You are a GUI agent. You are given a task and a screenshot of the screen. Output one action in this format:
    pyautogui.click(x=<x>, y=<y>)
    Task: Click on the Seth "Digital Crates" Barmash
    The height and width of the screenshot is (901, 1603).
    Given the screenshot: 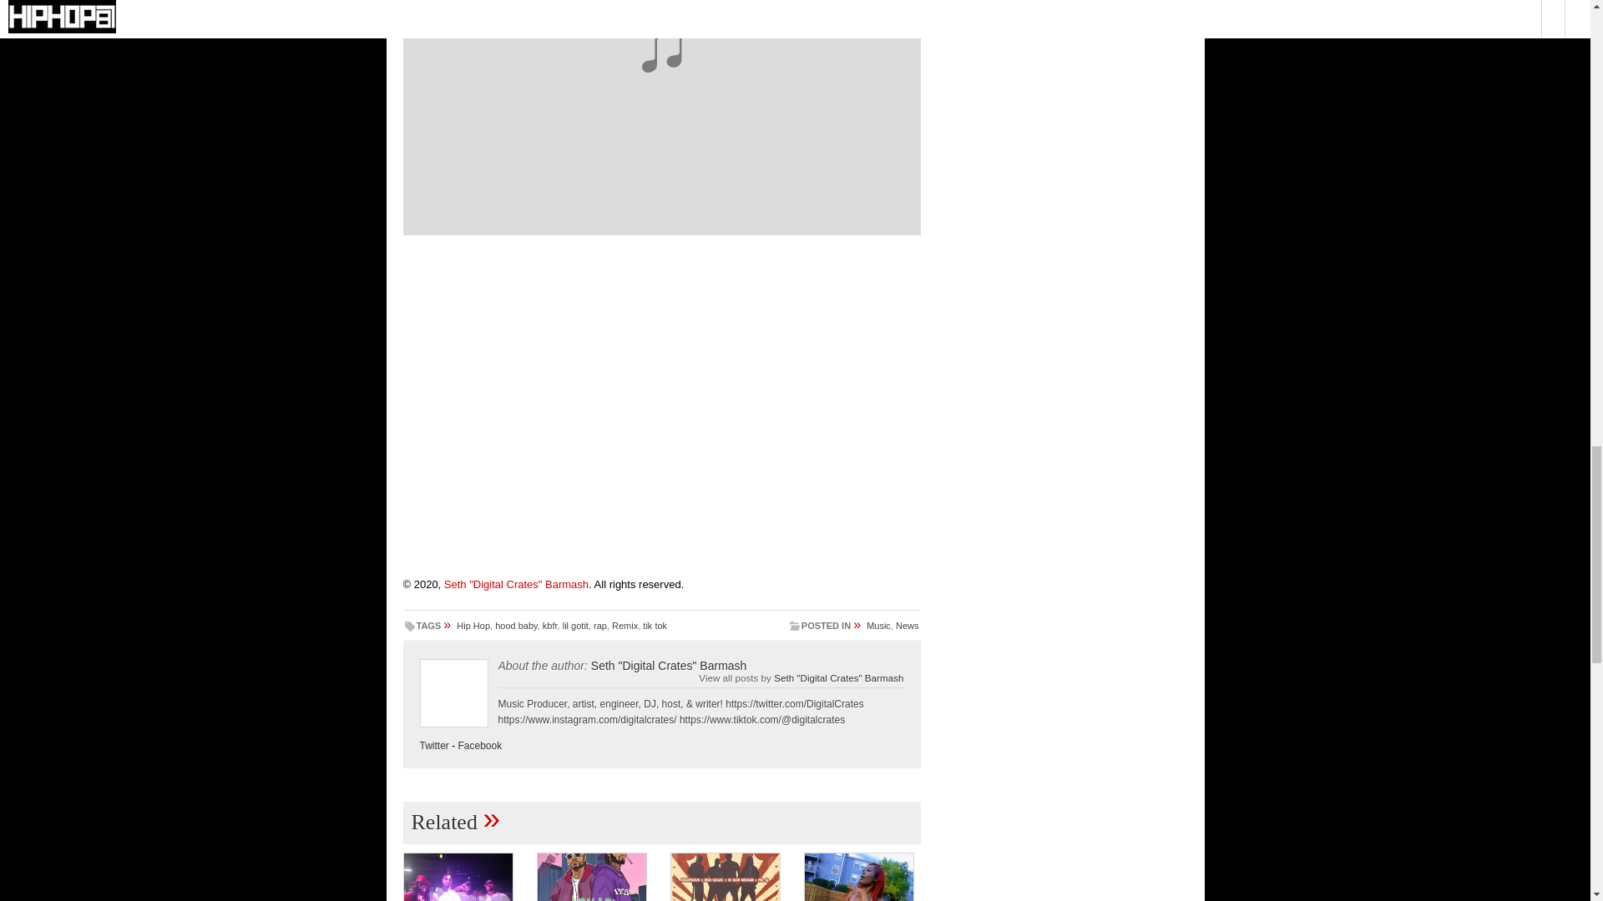 What is the action you would take?
    pyautogui.click(x=516, y=584)
    